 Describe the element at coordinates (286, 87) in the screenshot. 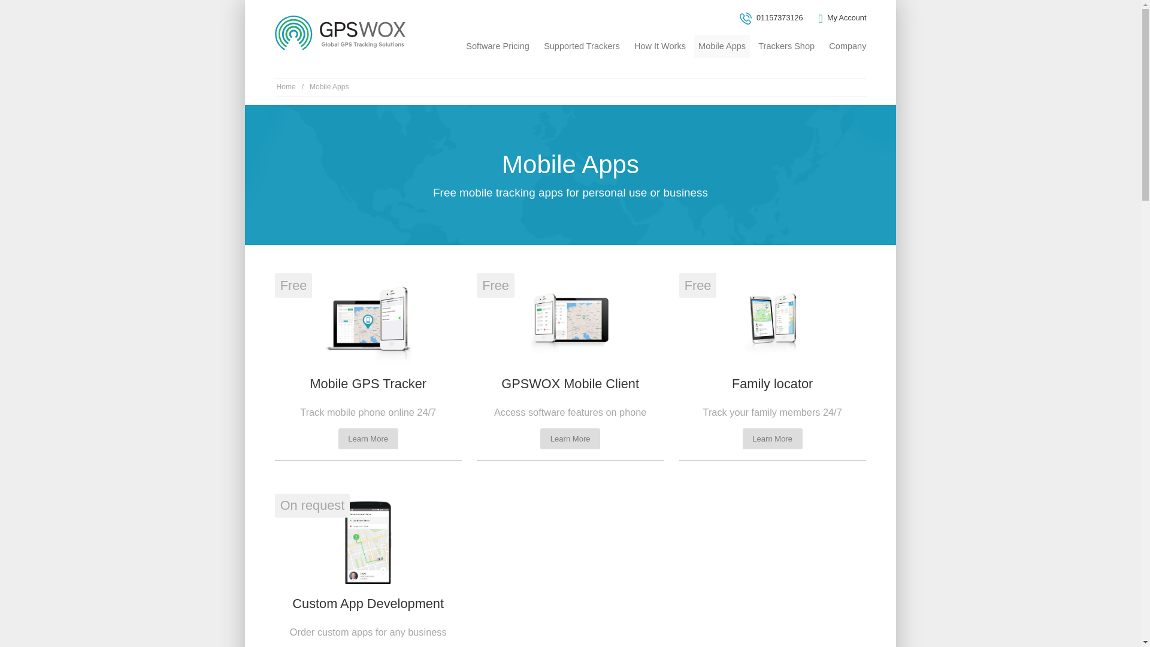

I see `Home` at that location.